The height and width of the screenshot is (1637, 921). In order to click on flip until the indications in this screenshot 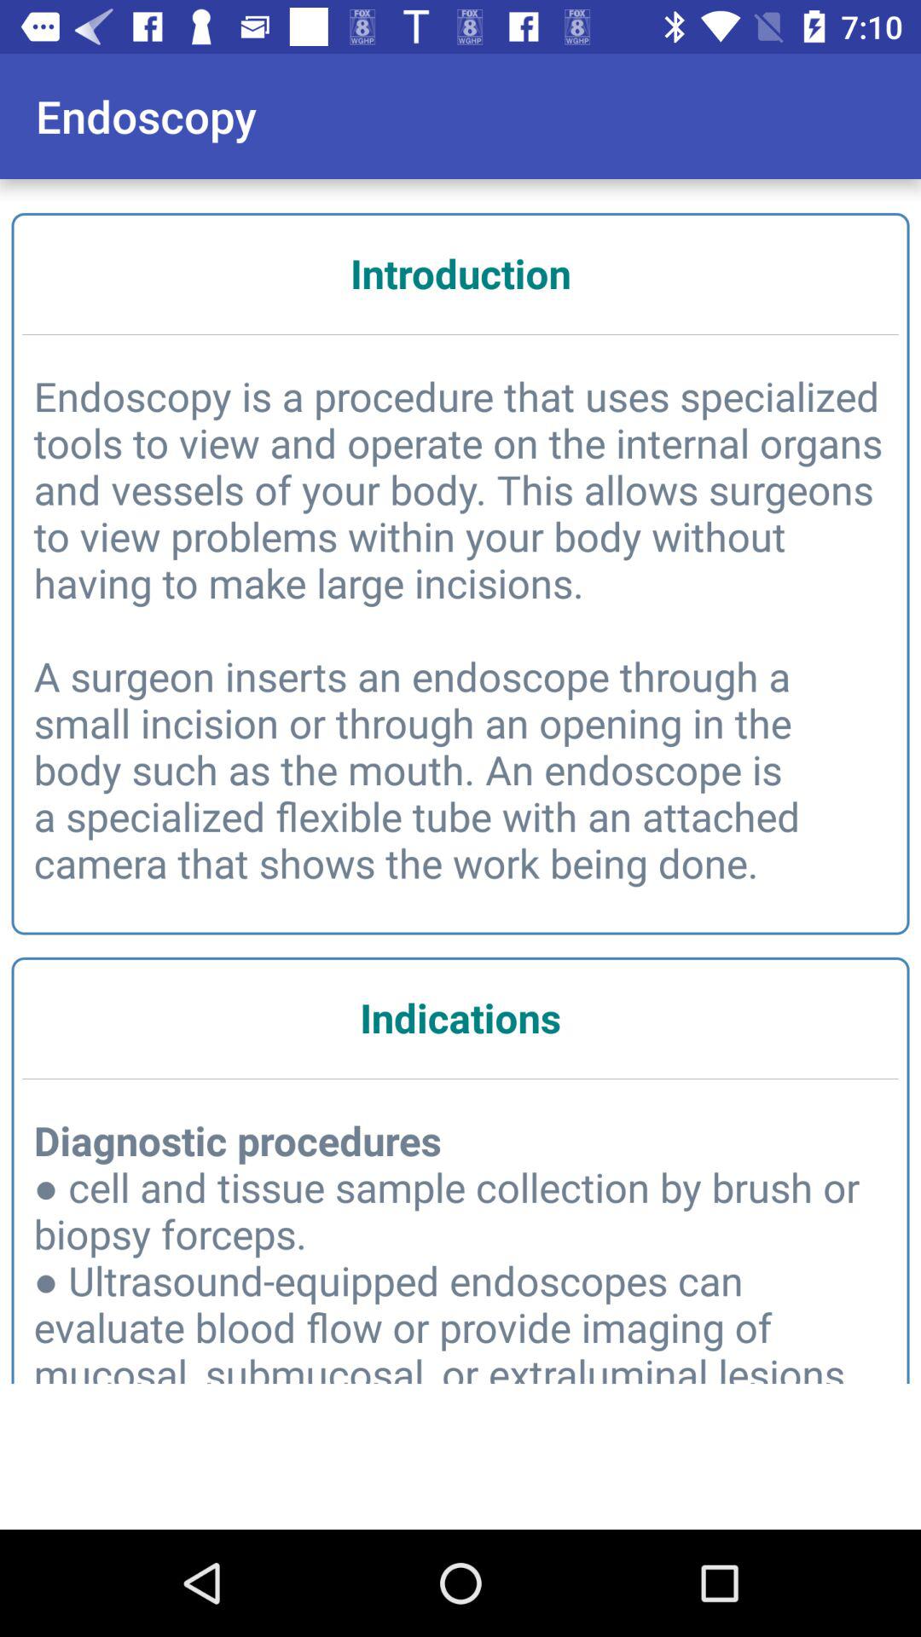, I will do `click(460, 1017)`.